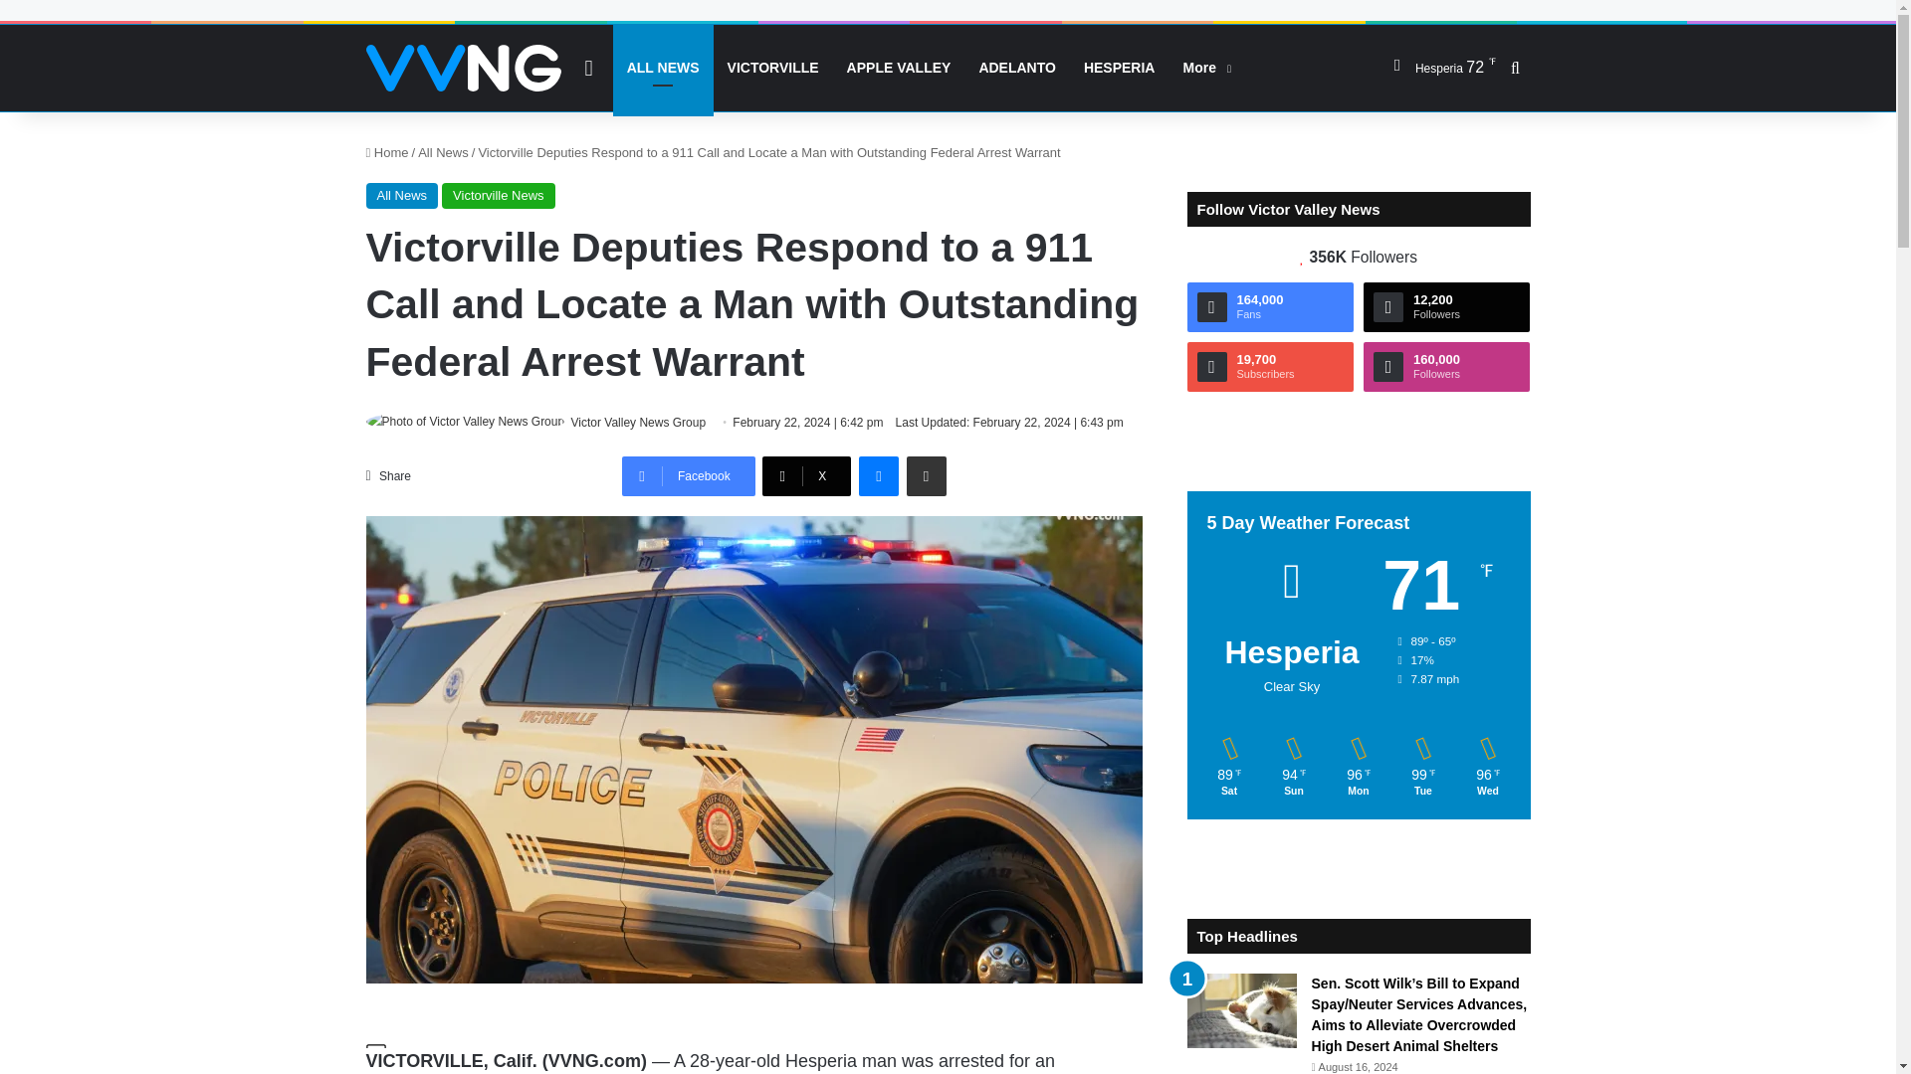 This screenshot has height=1074, width=1911. What do you see at coordinates (899, 68) in the screenshot?
I see `APPLE VALLEY` at bounding box center [899, 68].